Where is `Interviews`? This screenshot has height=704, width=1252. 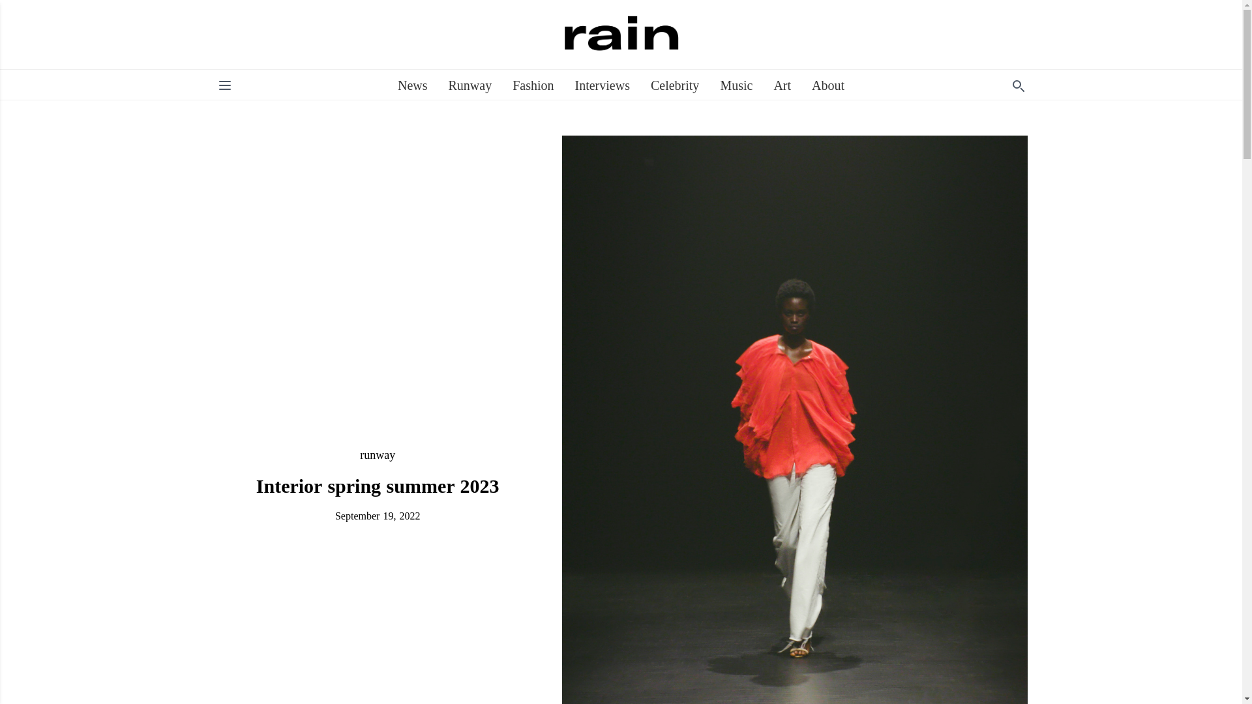
Interviews is located at coordinates (602, 85).